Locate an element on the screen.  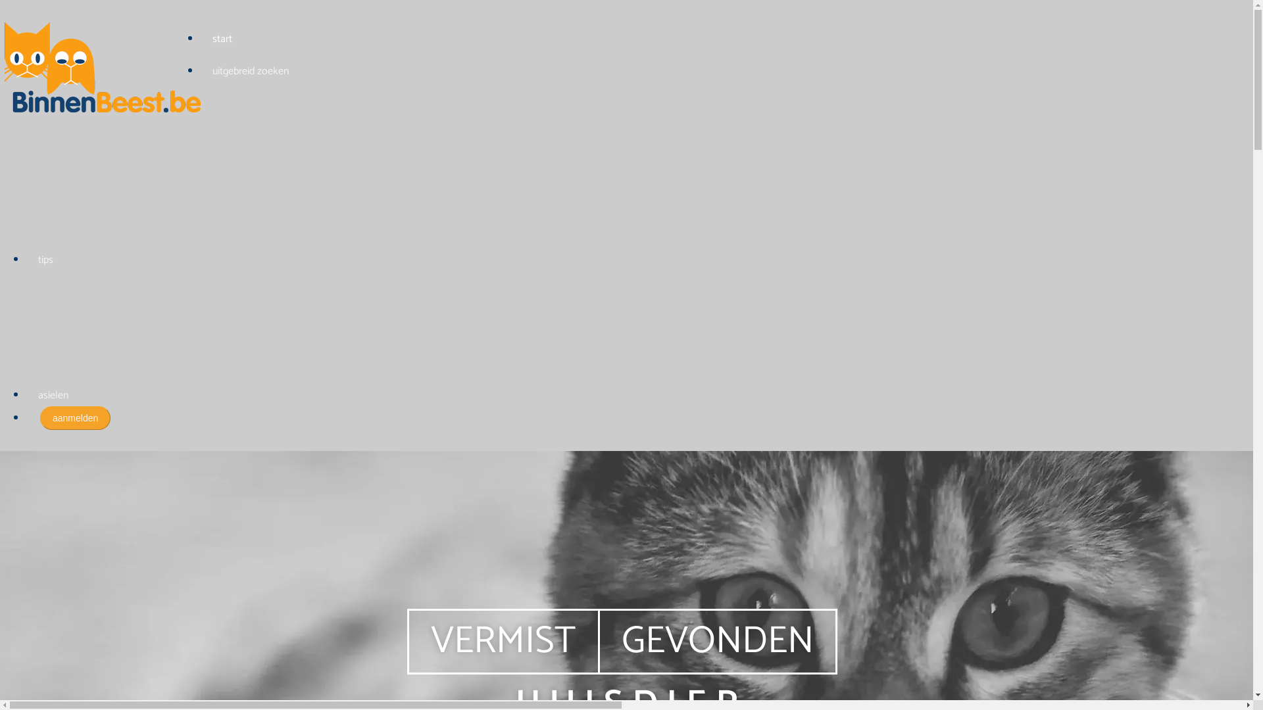
asielen is located at coordinates (53, 396).